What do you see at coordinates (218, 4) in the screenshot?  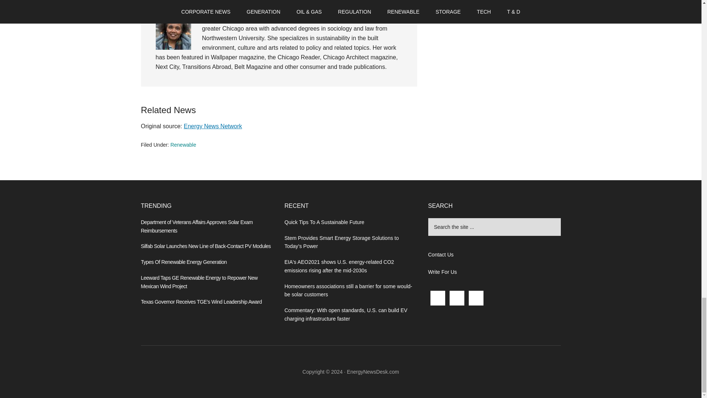 I see `Audrey Henderson` at bounding box center [218, 4].